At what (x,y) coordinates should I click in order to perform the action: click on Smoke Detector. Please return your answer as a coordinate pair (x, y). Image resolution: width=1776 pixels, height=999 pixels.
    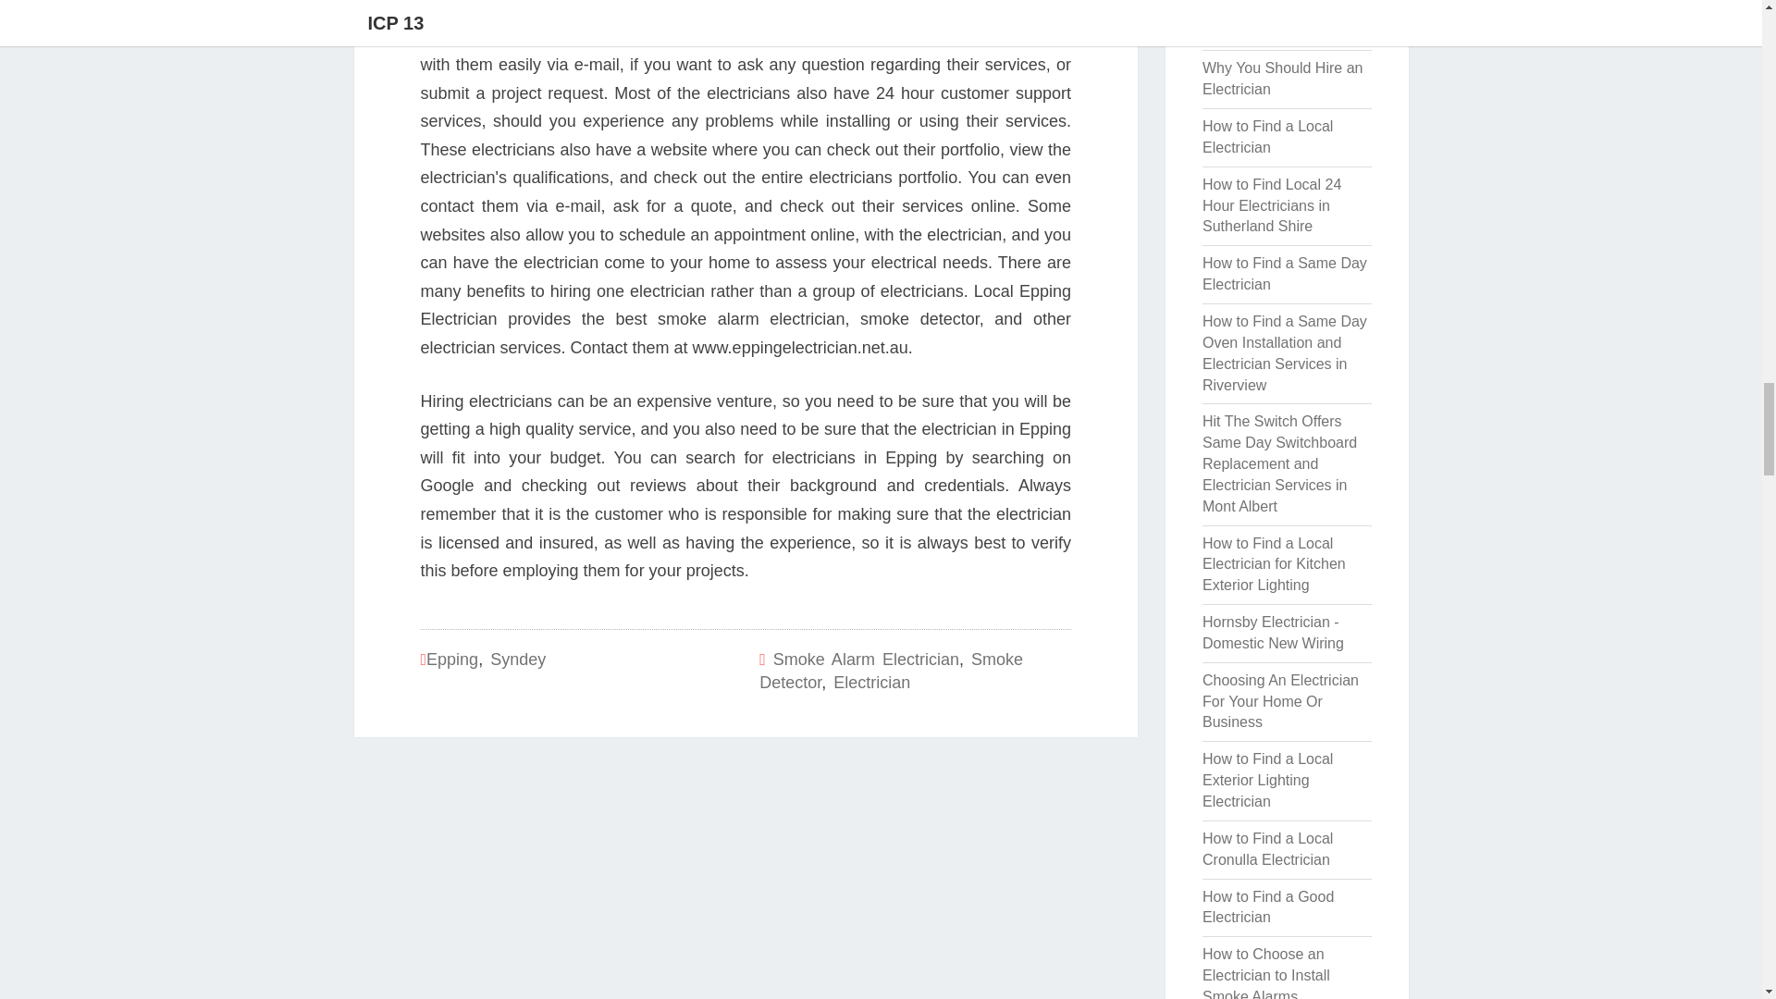
    Looking at the image, I should click on (891, 672).